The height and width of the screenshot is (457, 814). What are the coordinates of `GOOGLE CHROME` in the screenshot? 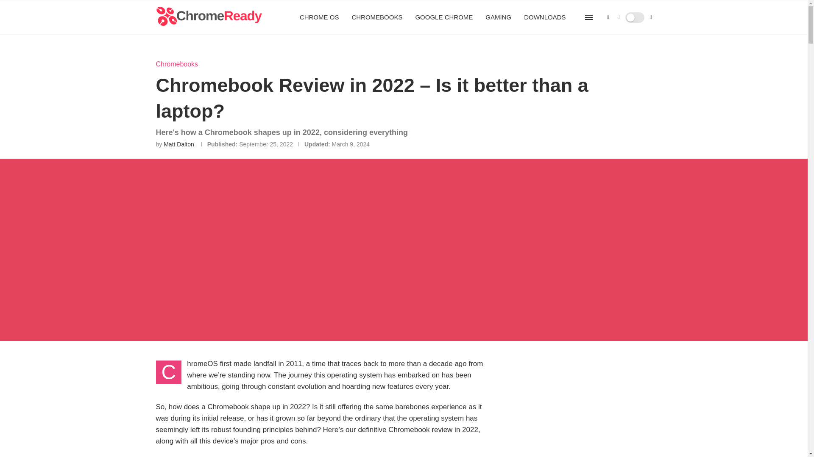 It's located at (444, 17).